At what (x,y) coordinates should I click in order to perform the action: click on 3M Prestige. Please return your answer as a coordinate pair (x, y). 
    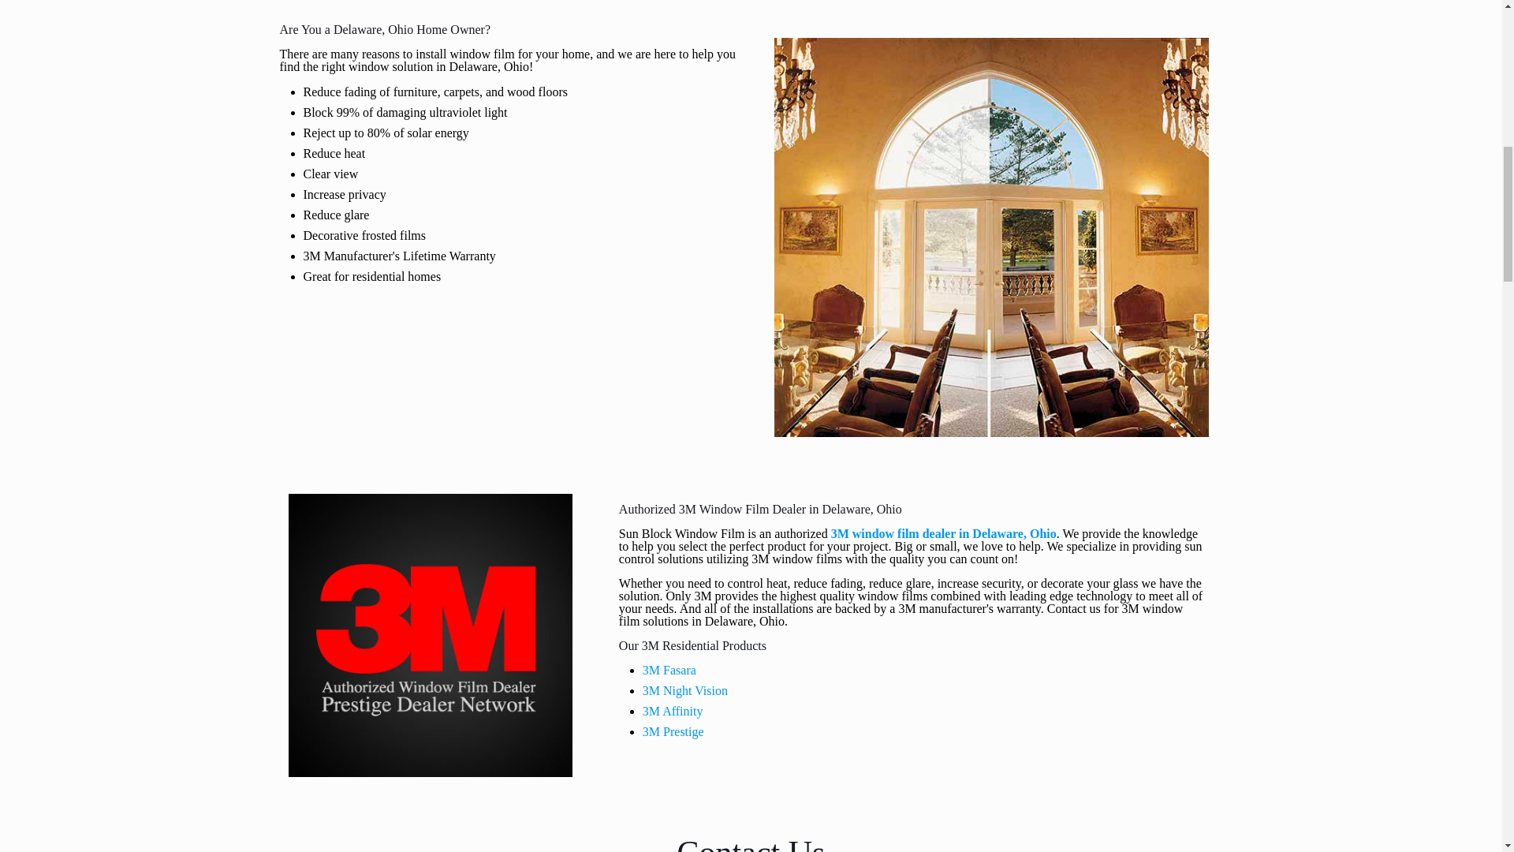
    Looking at the image, I should click on (673, 732).